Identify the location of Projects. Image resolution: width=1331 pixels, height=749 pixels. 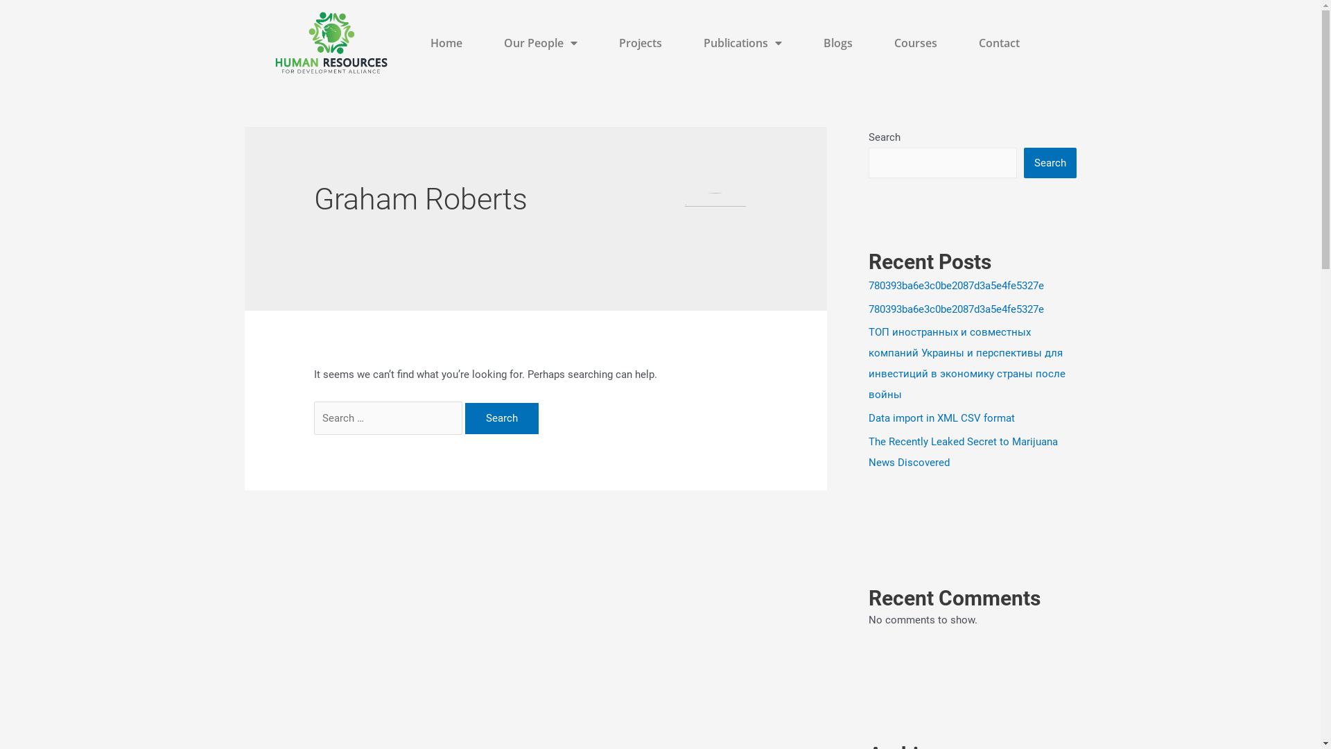
(641, 43).